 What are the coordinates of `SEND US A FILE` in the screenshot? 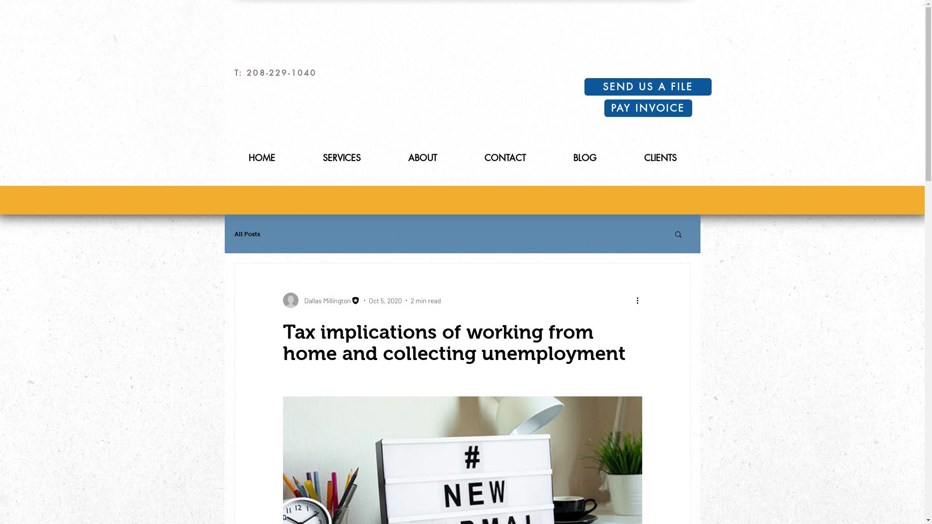 It's located at (648, 87).